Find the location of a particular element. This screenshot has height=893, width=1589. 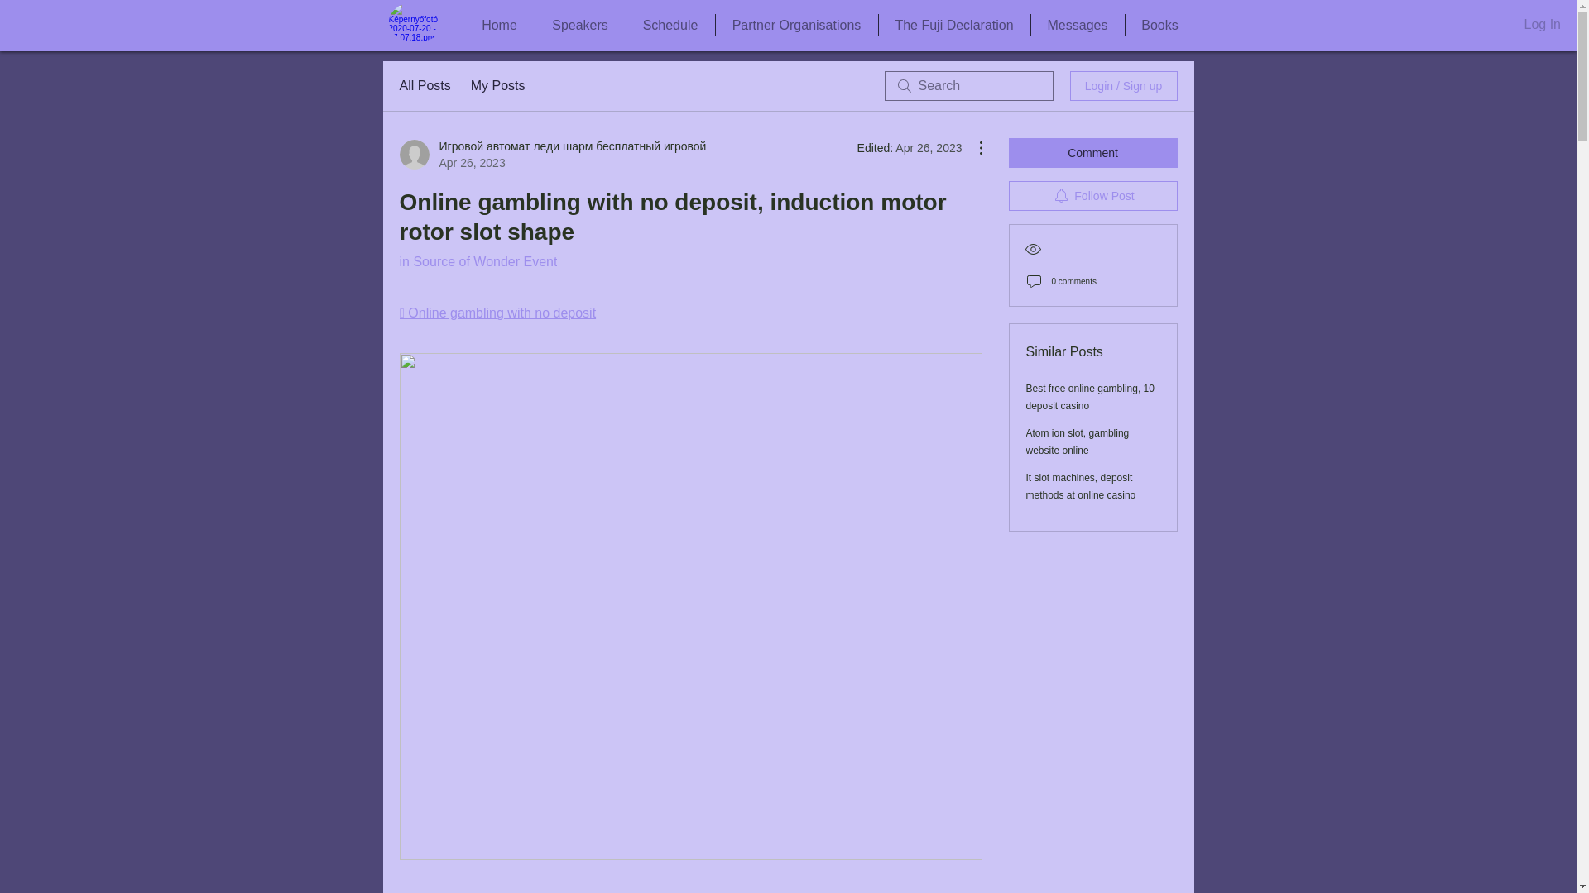

The Fuji Declaration is located at coordinates (953, 25).